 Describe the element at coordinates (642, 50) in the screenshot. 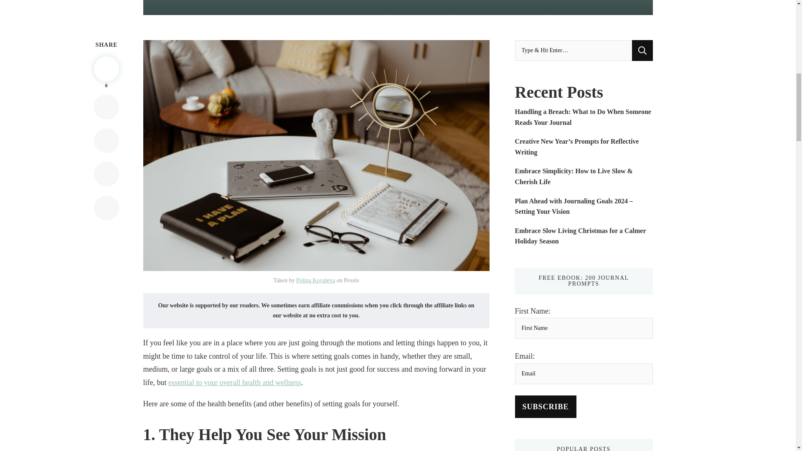

I see `Search` at that location.